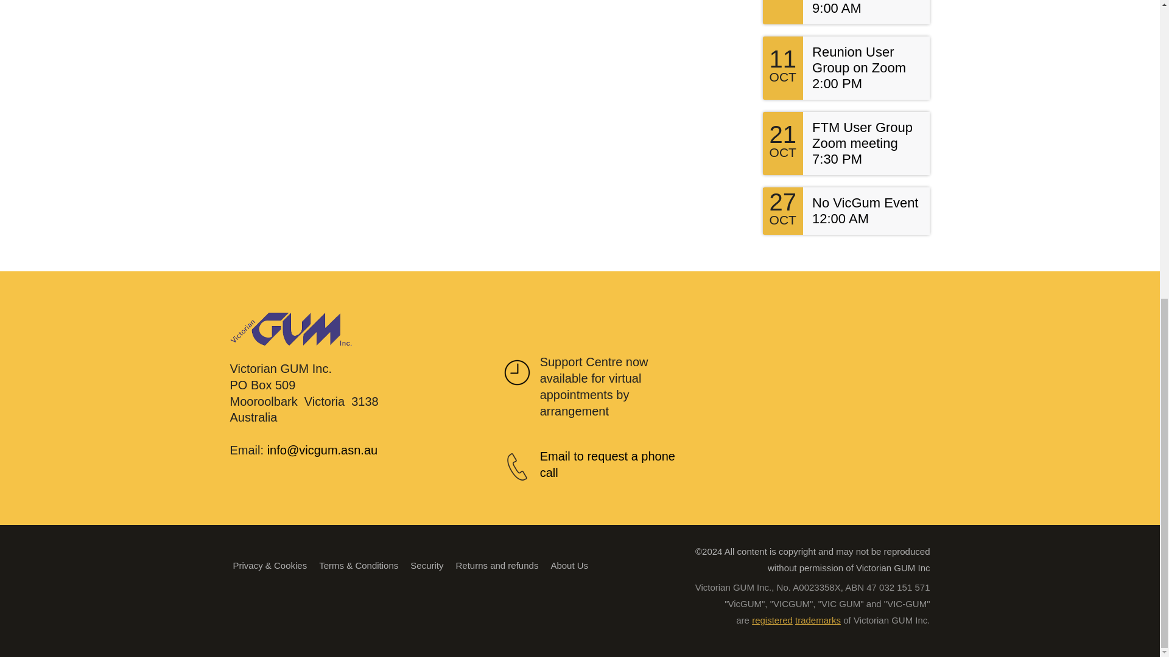 The image size is (1169, 657). Describe the element at coordinates (865, 202) in the screenshot. I see `No VicGum Event` at that location.